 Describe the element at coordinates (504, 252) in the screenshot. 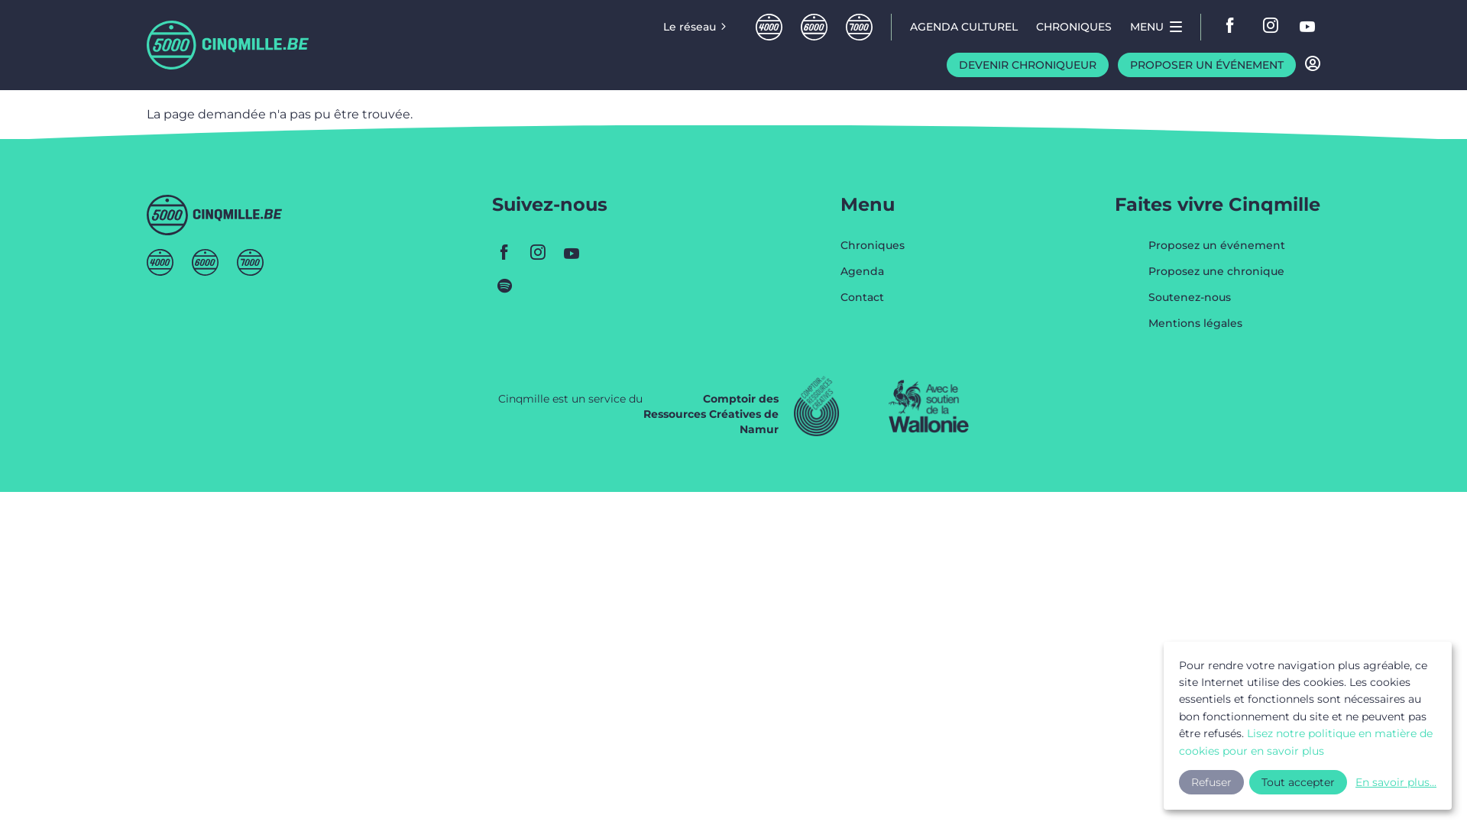

I see `facebook` at that location.